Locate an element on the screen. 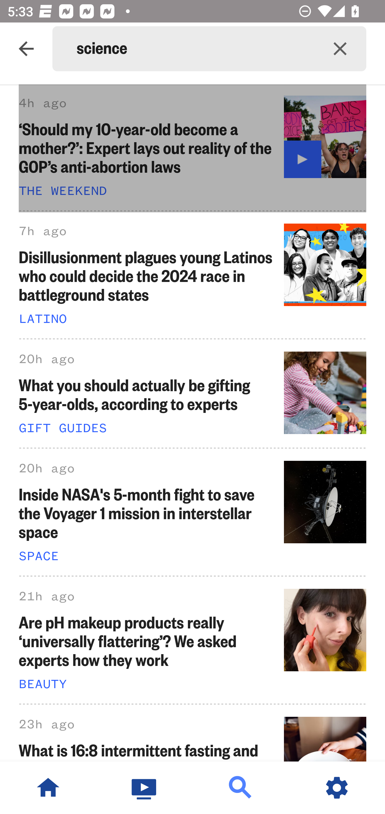  Navigate up is located at coordinates (26, 49).